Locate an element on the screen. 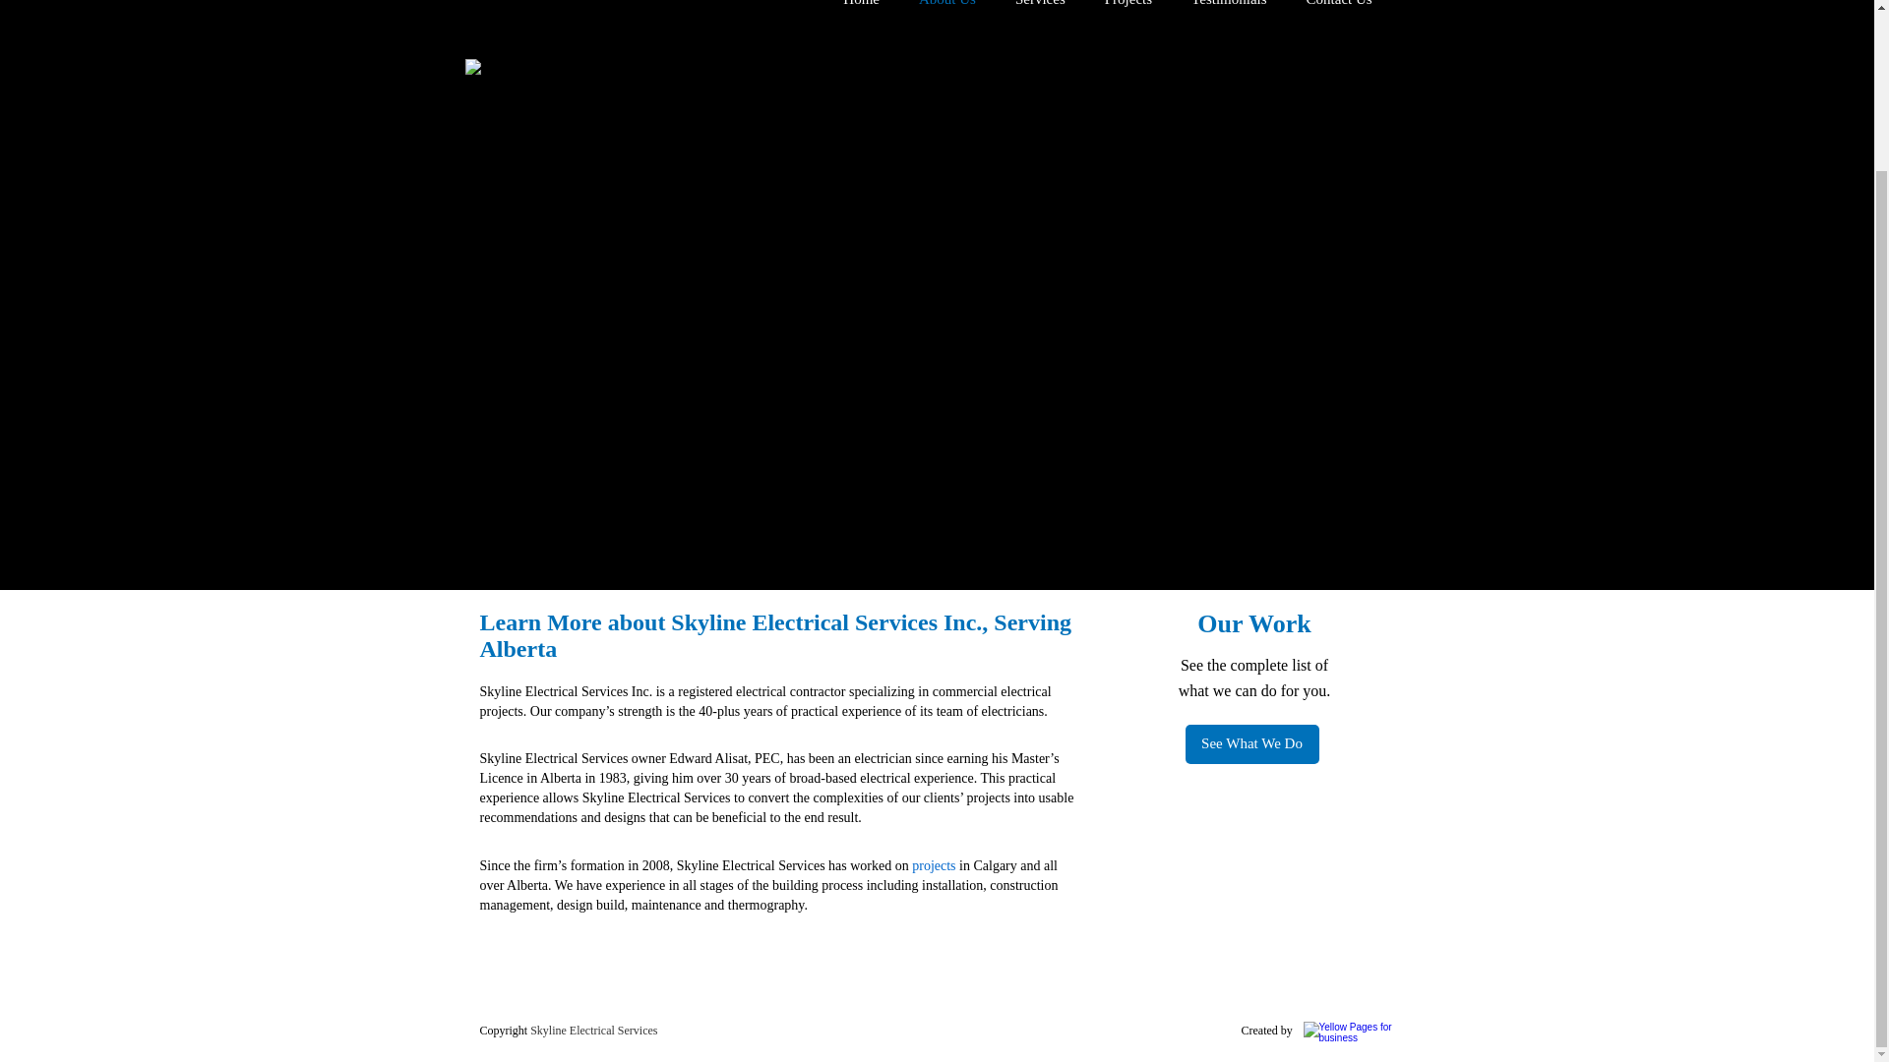 This screenshot has width=1889, height=1062. Skyline Electrical Services is located at coordinates (594, 1031).